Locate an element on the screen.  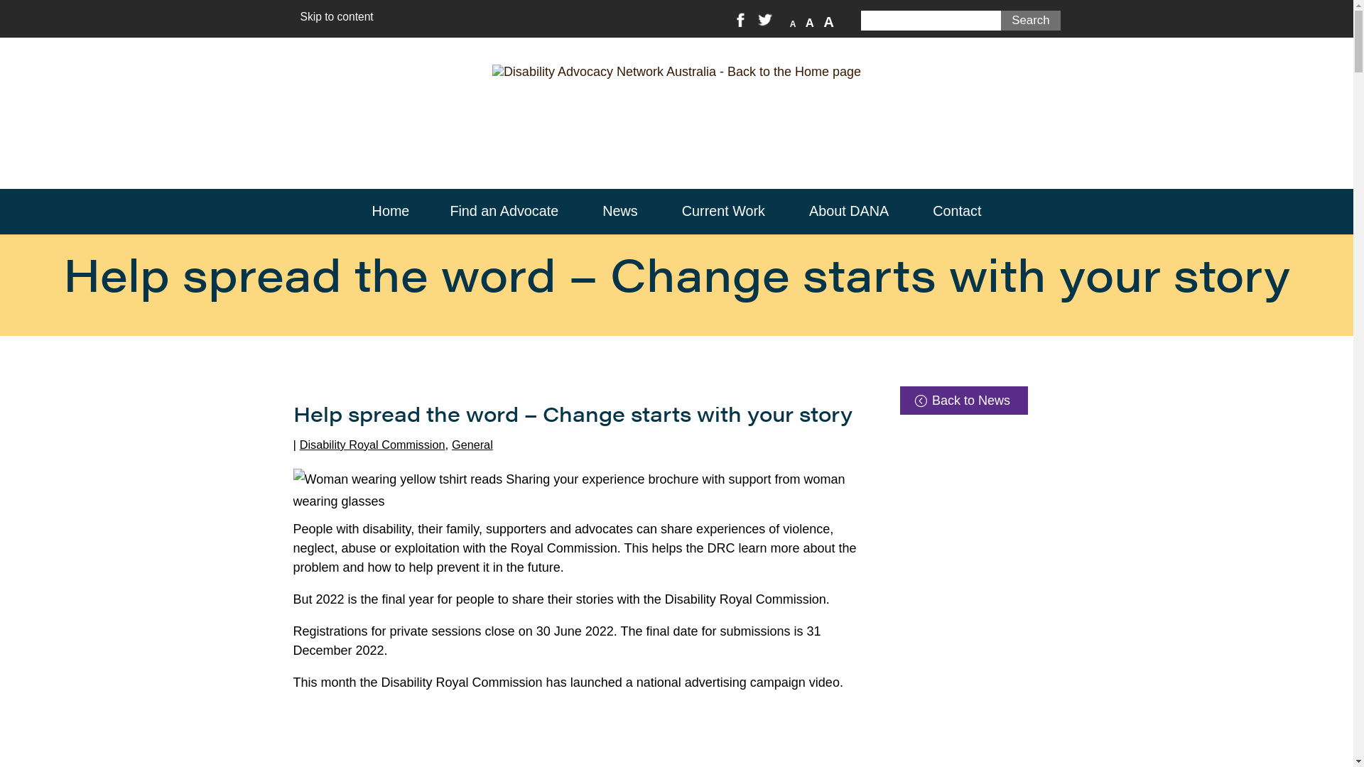
Skip to content is located at coordinates (337, 17).